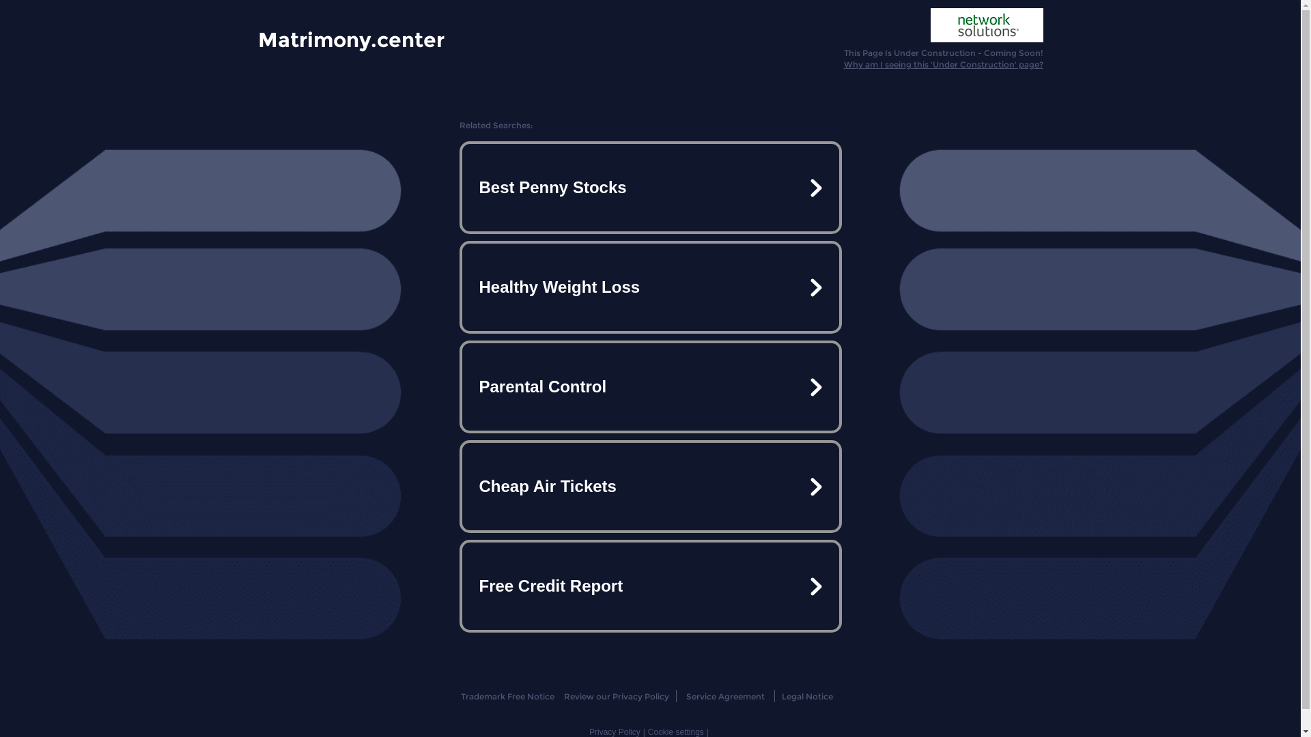 Image resolution: width=1311 pixels, height=737 pixels. Describe the element at coordinates (650, 188) in the screenshot. I see `Best Penny Stocks` at that location.